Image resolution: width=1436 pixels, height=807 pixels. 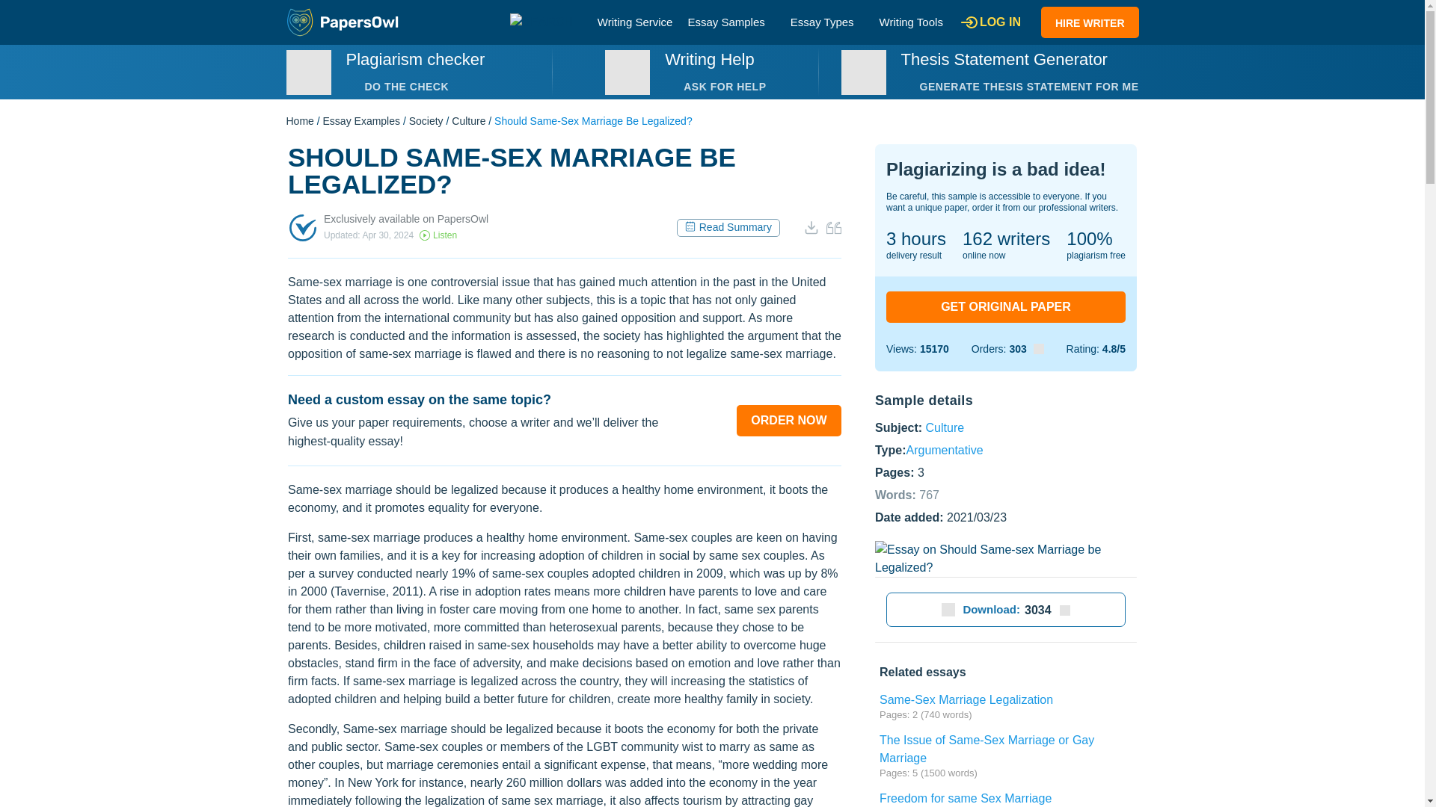 I want to click on image, so click(x=863, y=72).